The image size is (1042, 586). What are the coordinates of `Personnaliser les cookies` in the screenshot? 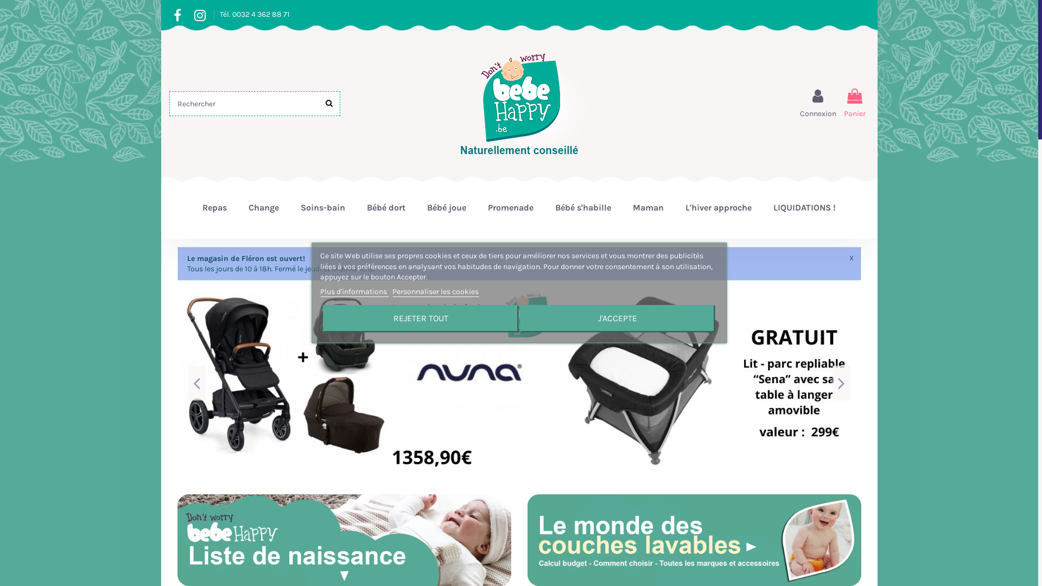 It's located at (435, 292).